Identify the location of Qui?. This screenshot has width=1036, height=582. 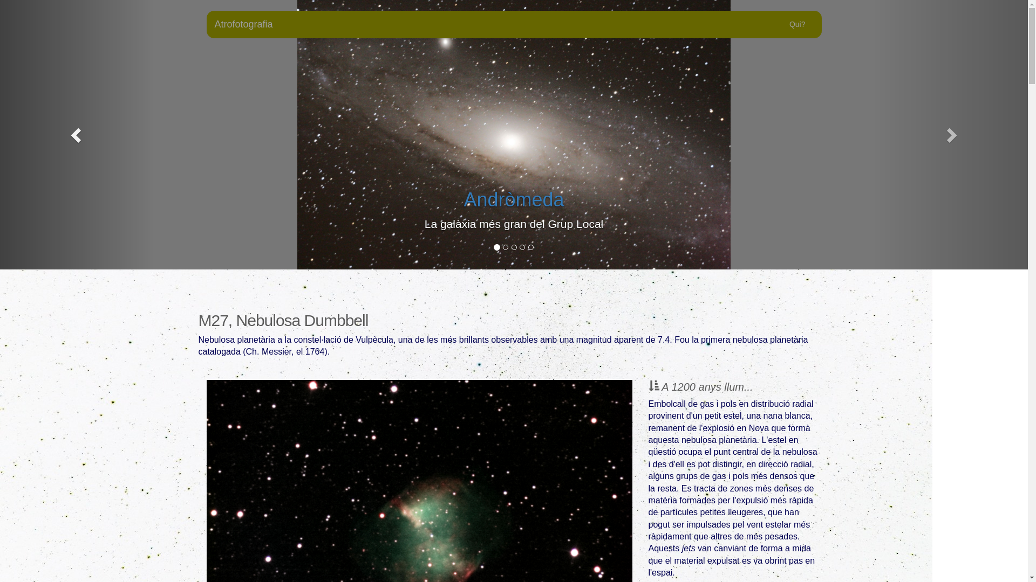
(798, 24).